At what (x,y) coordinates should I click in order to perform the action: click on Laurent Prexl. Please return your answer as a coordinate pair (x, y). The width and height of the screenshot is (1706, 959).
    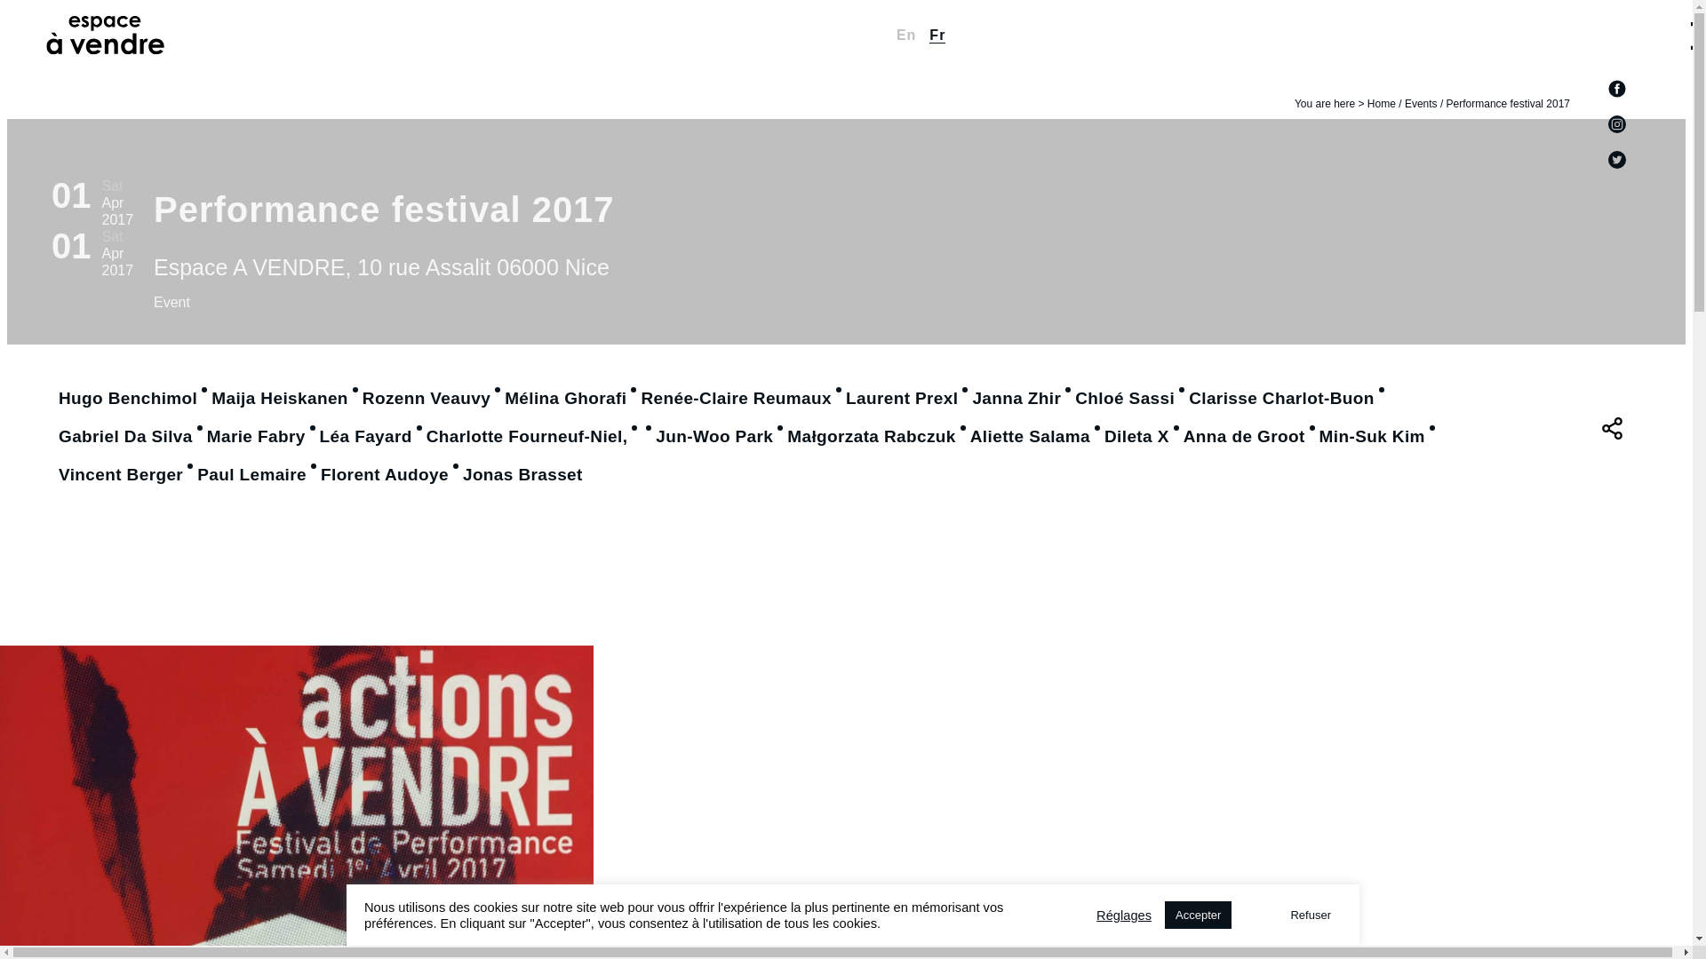
    Looking at the image, I should click on (901, 399).